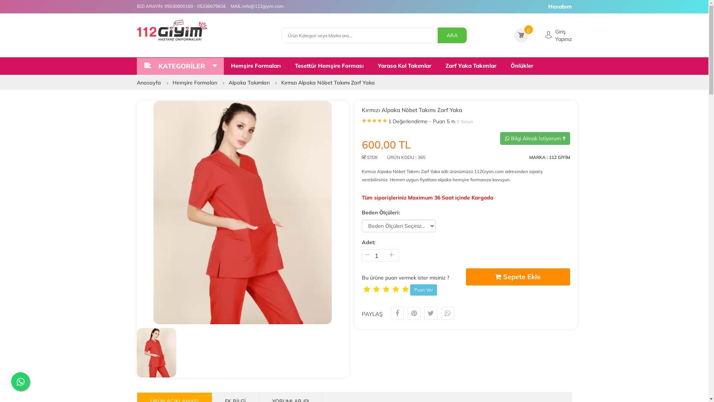 The height and width of the screenshot is (402, 714). What do you see at coordinates (379, 255) in the screenshot?
I see `Qty` at bounding box center [379, 255].